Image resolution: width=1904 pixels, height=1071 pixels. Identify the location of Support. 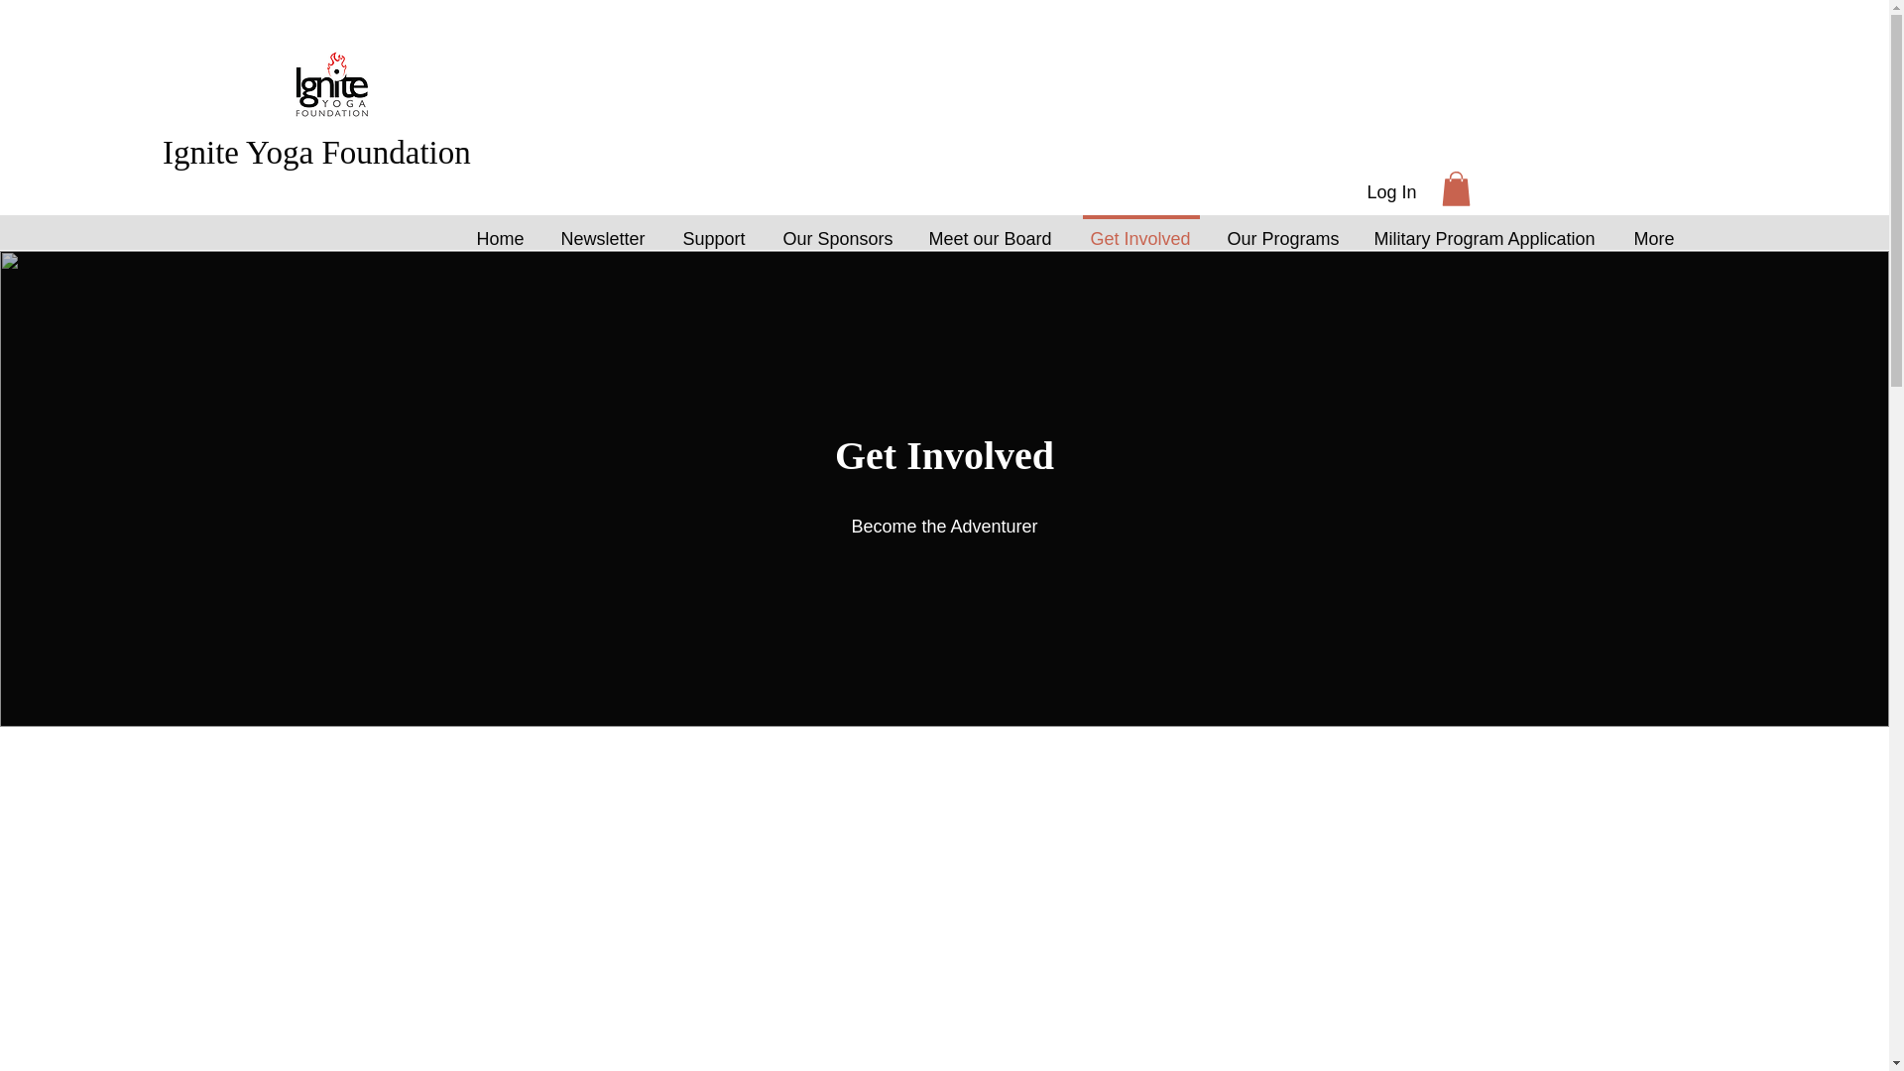
(714, 230).